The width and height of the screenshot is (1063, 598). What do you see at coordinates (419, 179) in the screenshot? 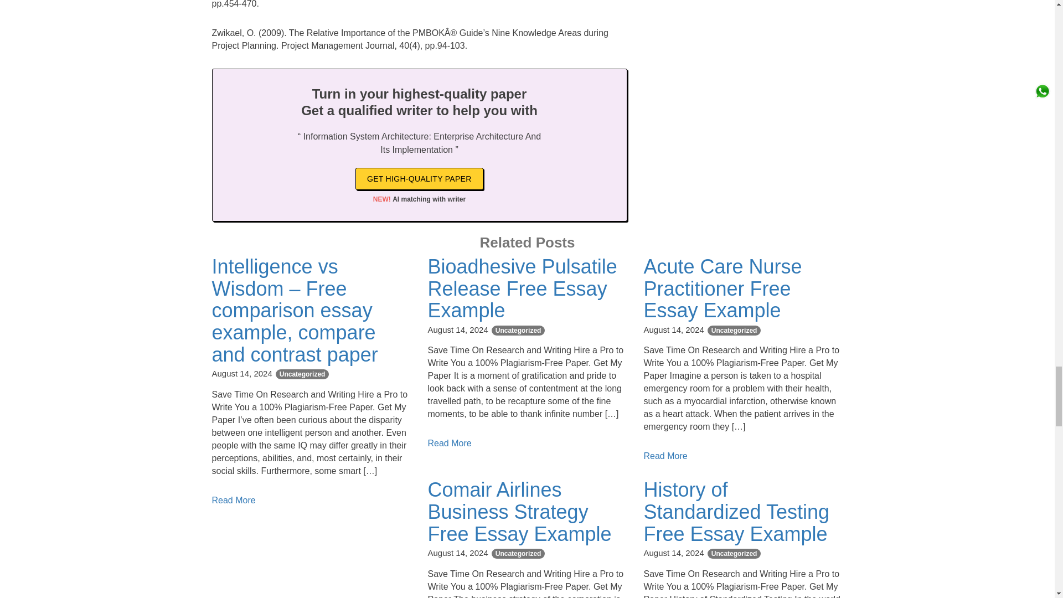
I see `GET HIGH-QUALITY PAPER` at bounding box center [419, 179].